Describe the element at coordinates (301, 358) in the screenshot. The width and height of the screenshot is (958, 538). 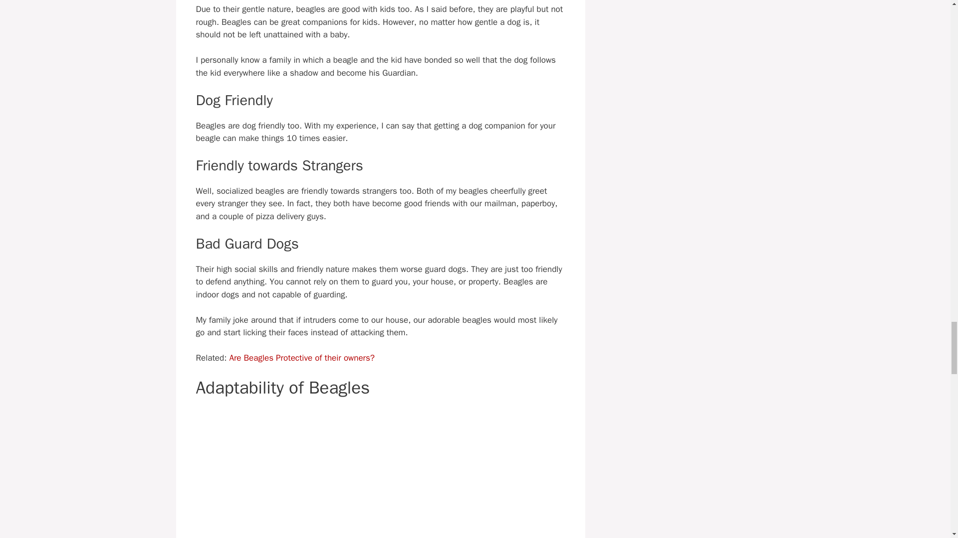
I see `Are Beagles Protective of their owners?` at that location.